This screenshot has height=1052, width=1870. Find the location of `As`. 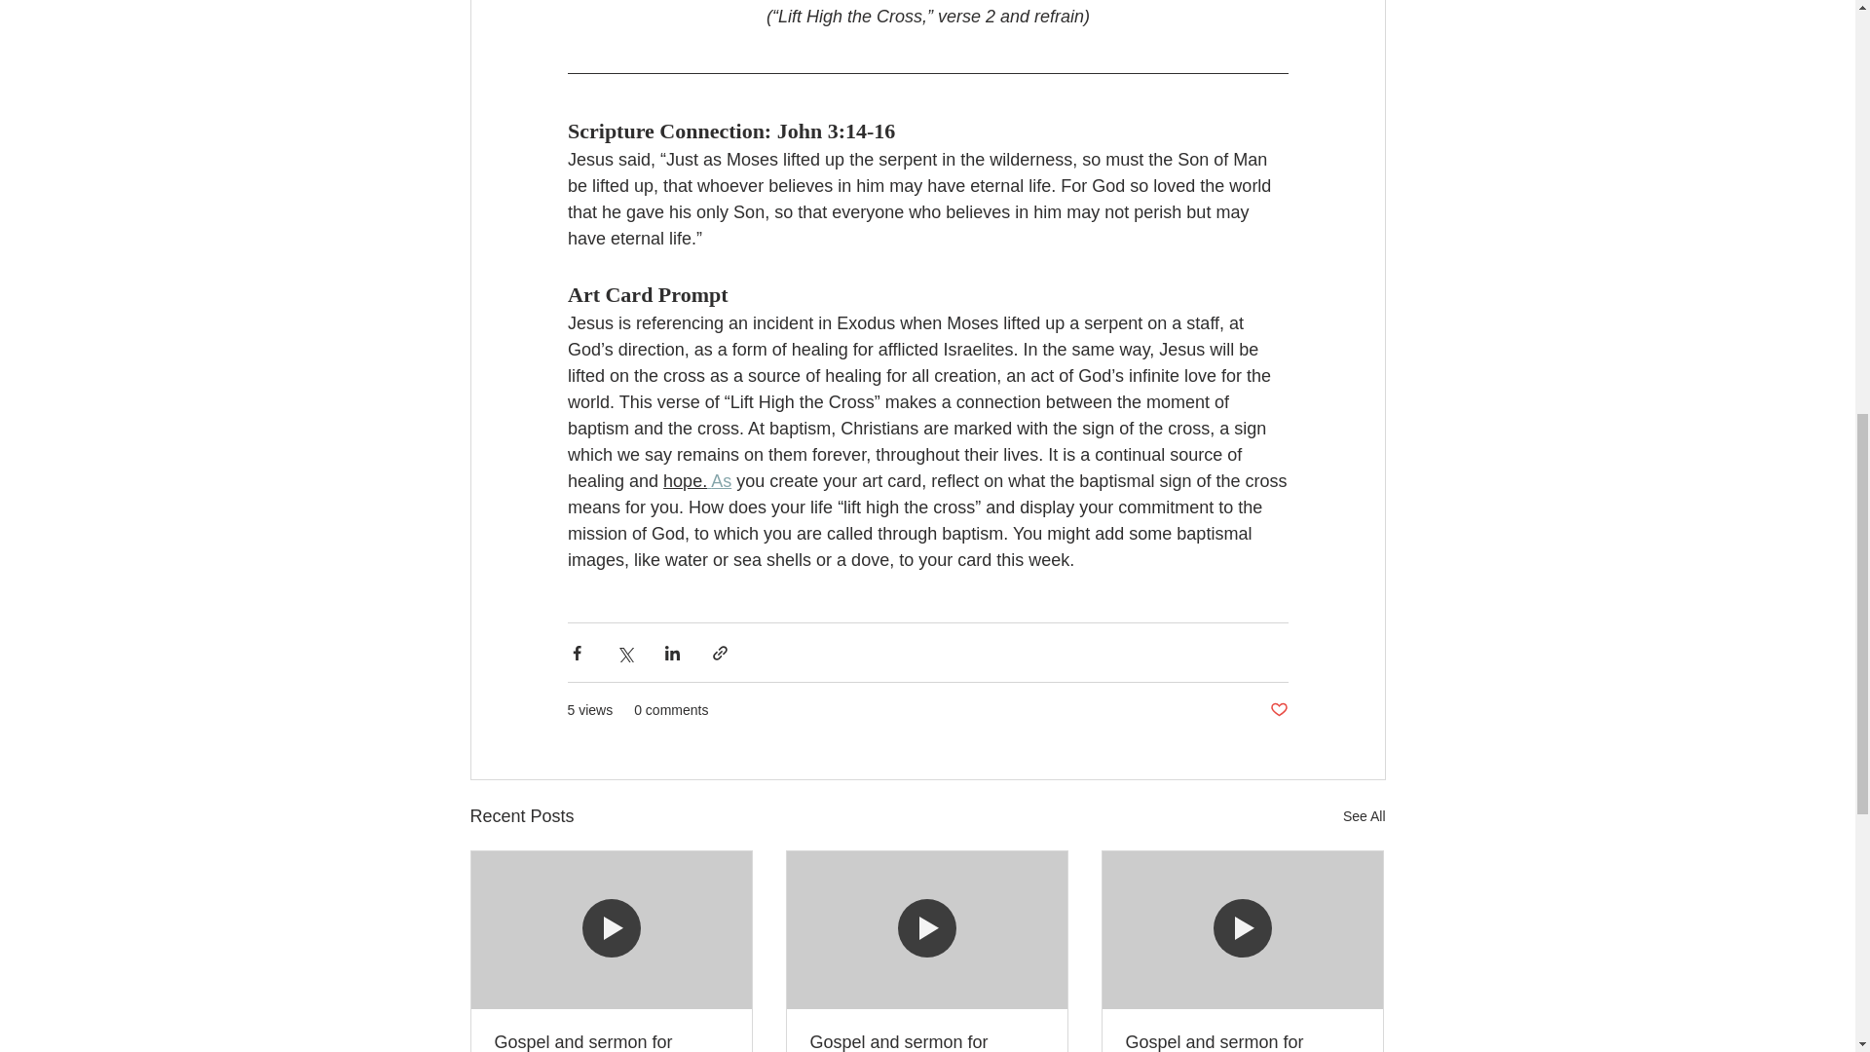

As is located at coordinates (721, 481).